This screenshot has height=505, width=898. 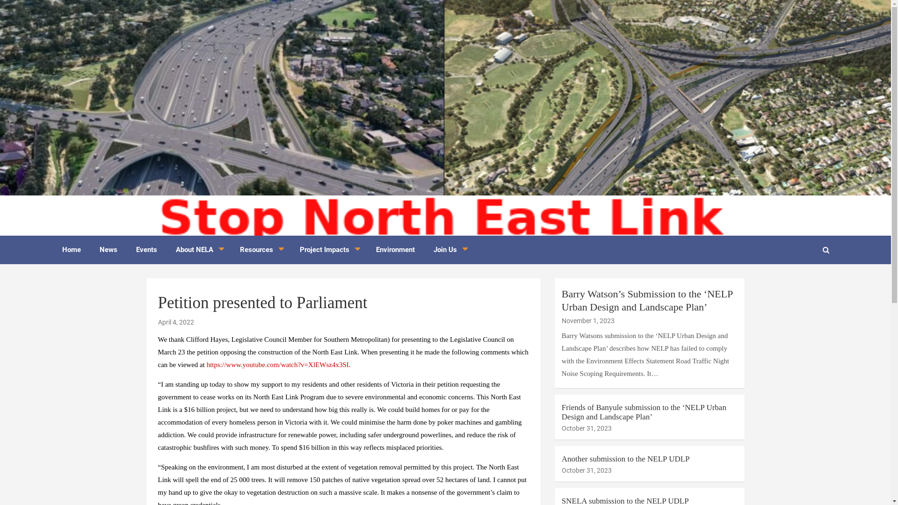 I want to click on Join Us, so click(x=449, y=250).